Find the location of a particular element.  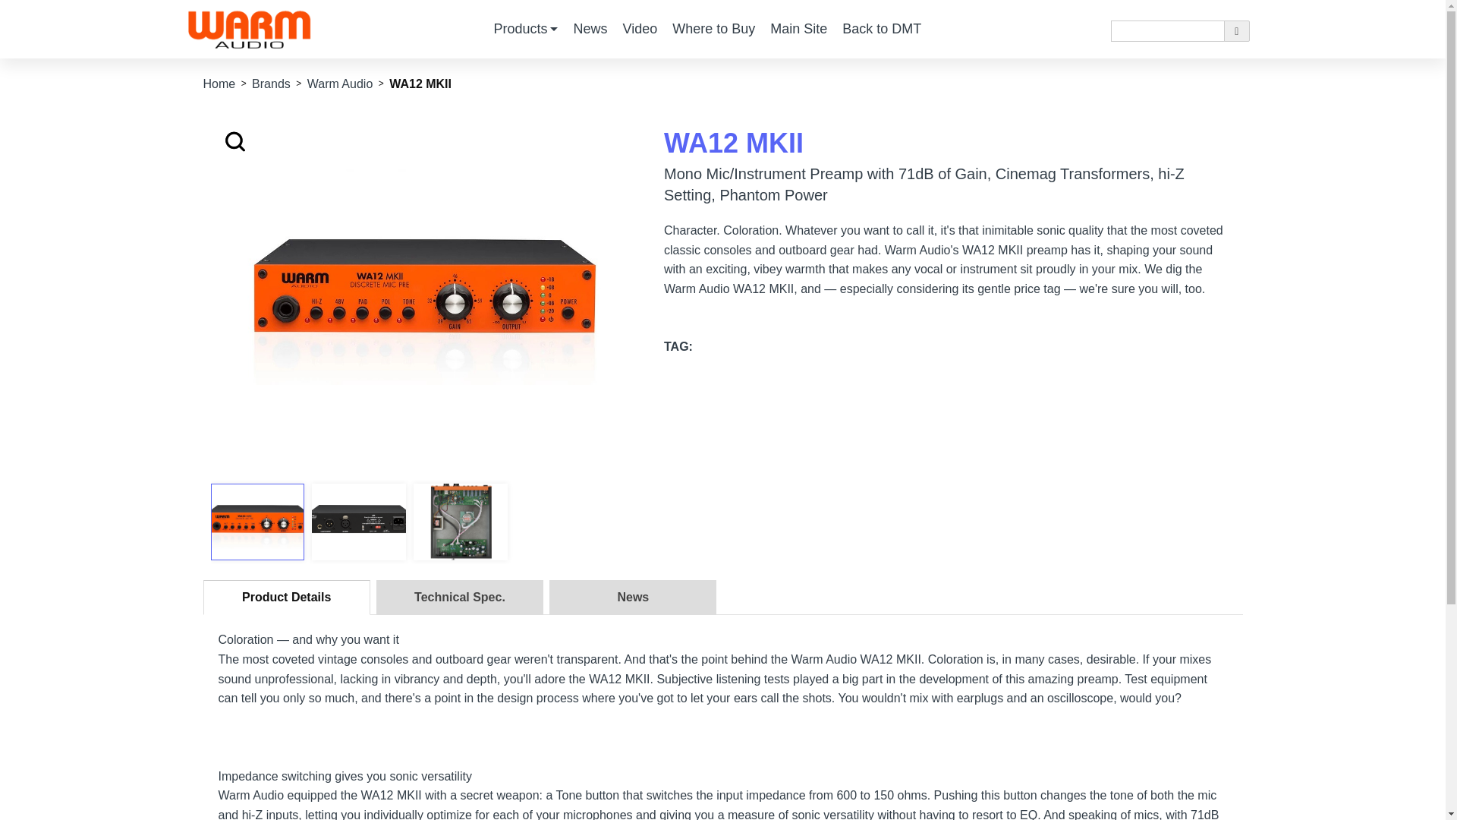

Back to DMT is located at coordinates (882, 29).